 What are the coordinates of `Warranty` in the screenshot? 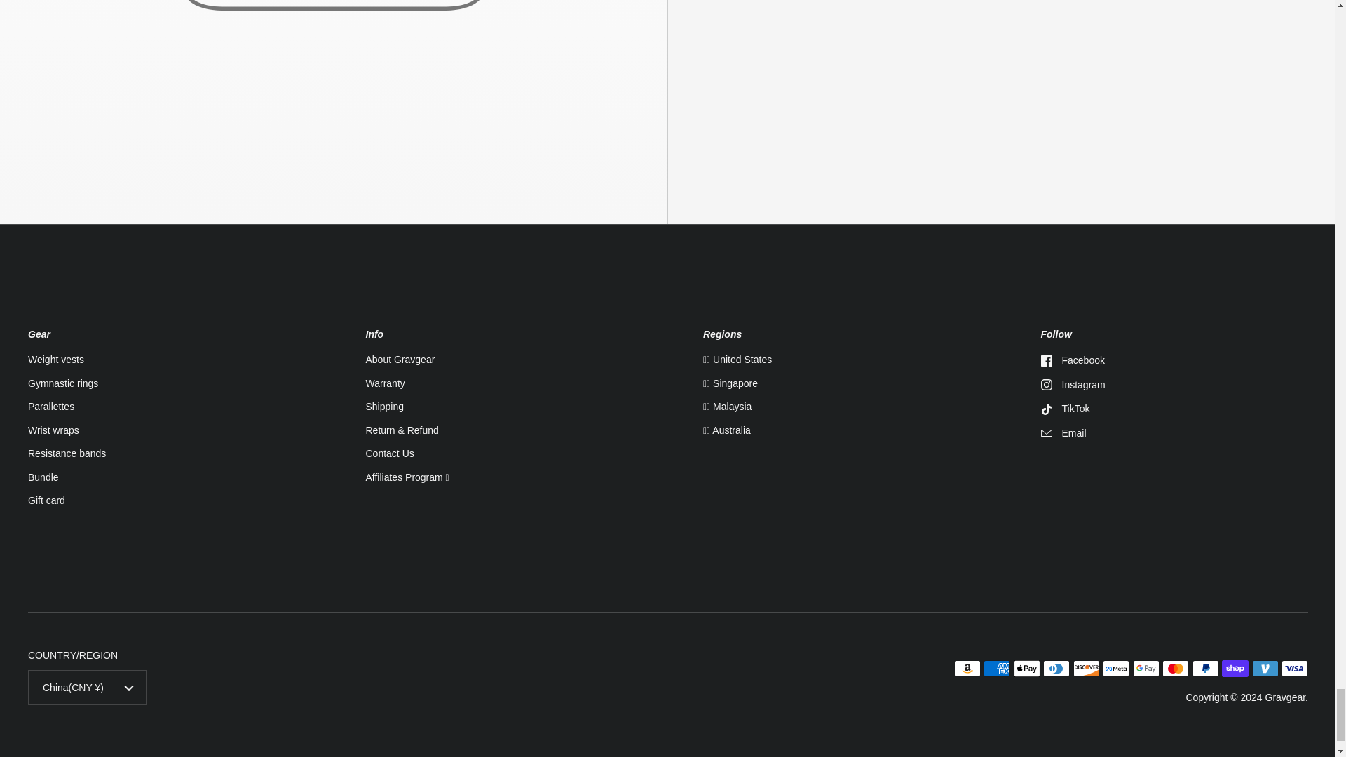 It's located at (386, 384).